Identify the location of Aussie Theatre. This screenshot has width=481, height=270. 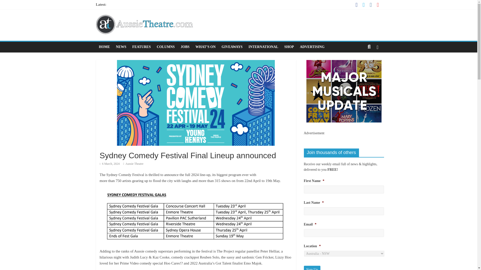
(134, 164).